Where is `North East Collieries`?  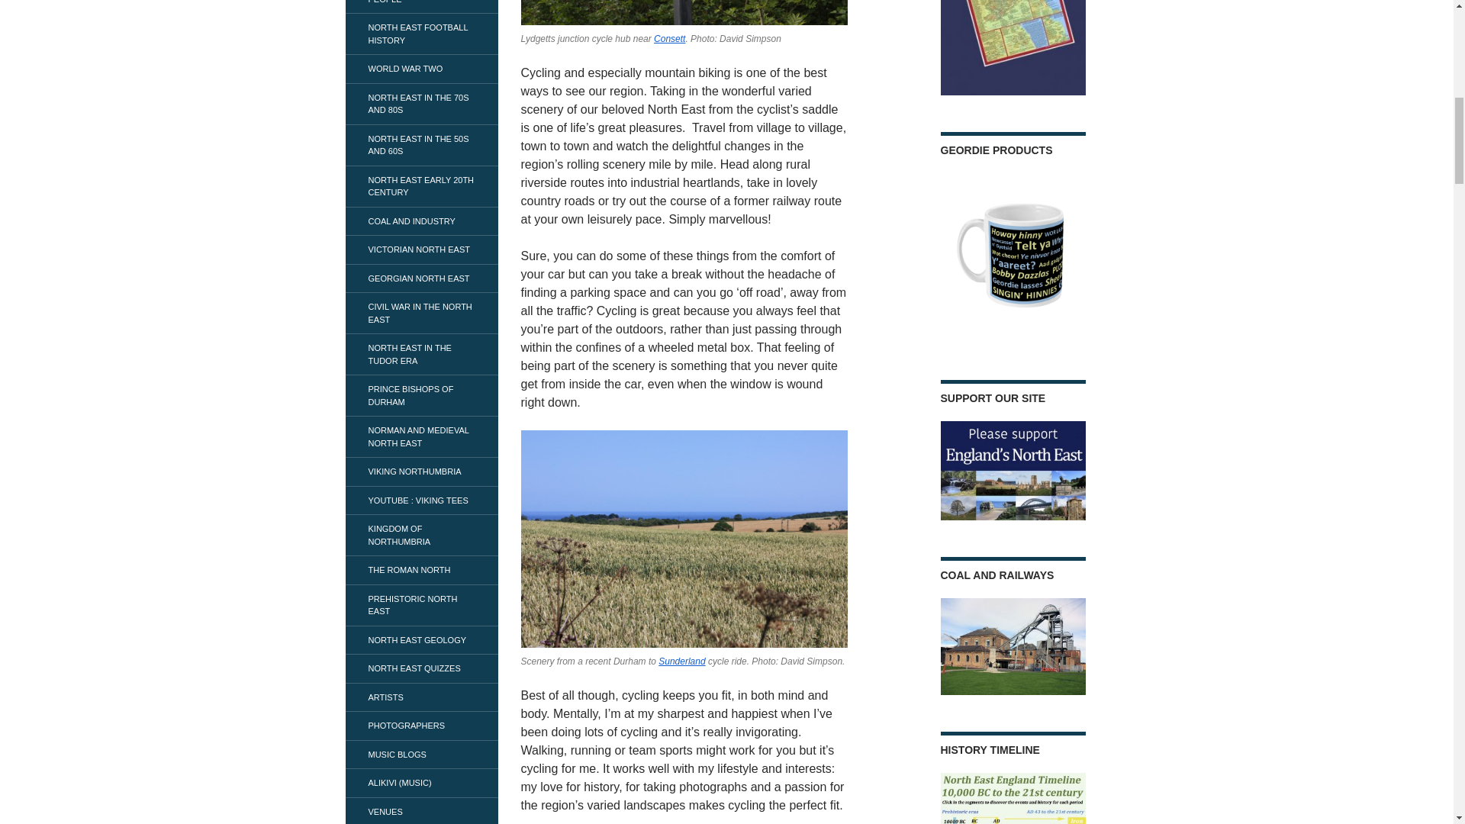
North East Collieries is located at coordinates (1013, 47).